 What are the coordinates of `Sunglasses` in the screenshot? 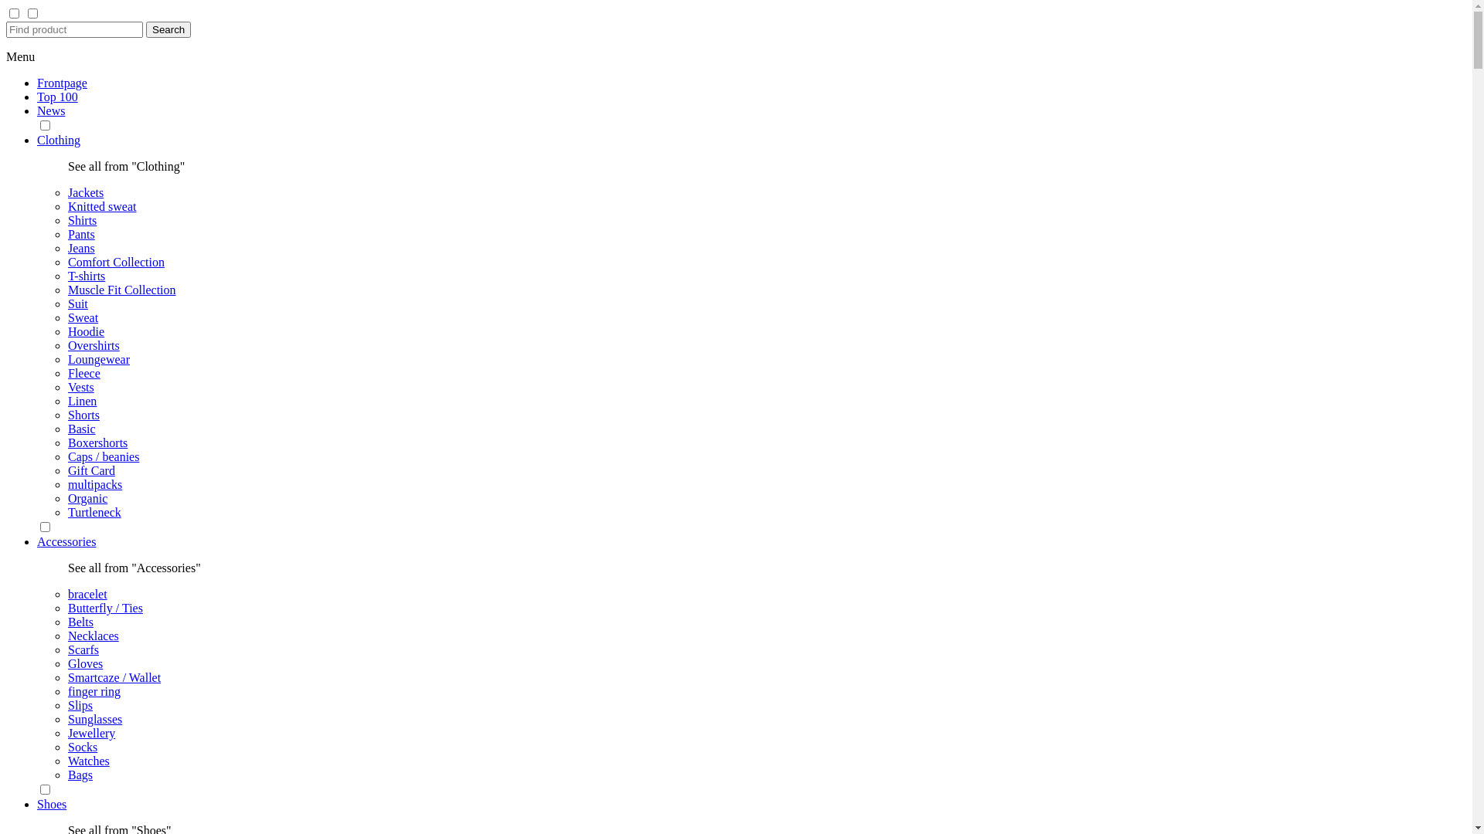 It's located at (95, 720).